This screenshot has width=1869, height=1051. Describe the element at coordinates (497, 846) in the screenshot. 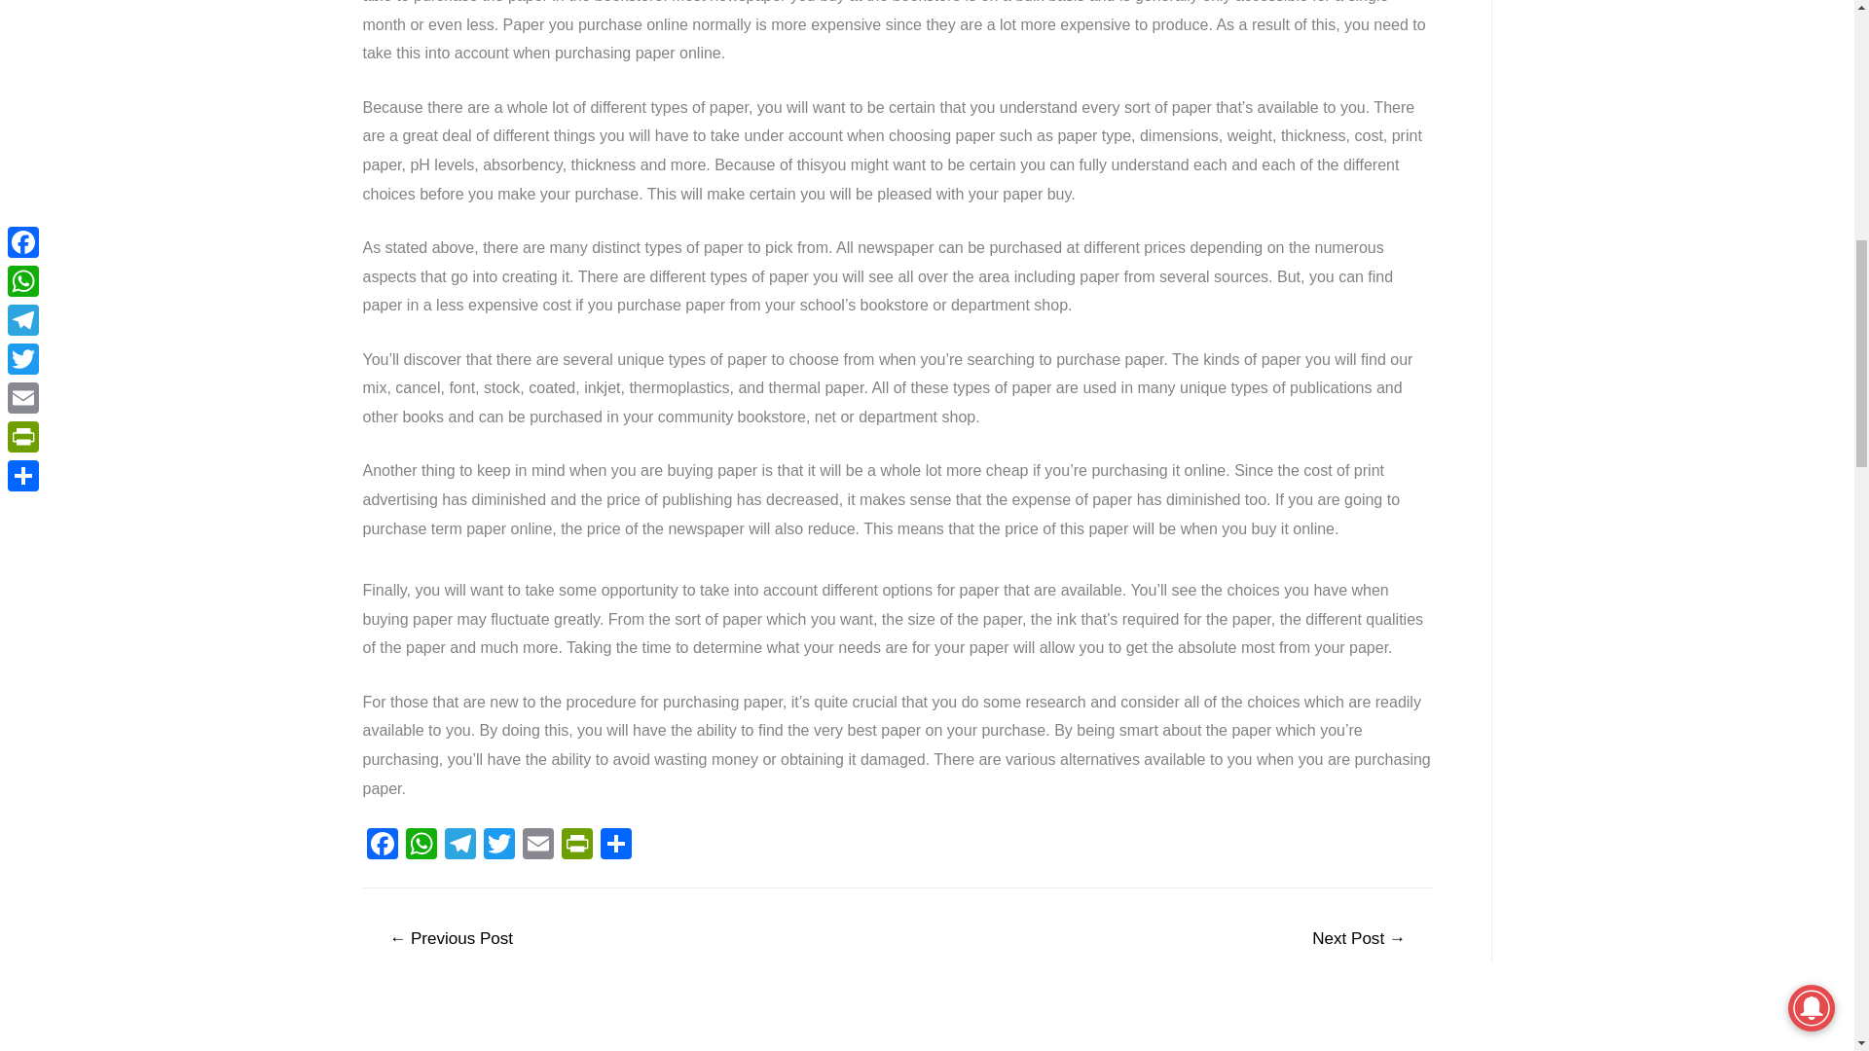

I see `Twitter` at that location.